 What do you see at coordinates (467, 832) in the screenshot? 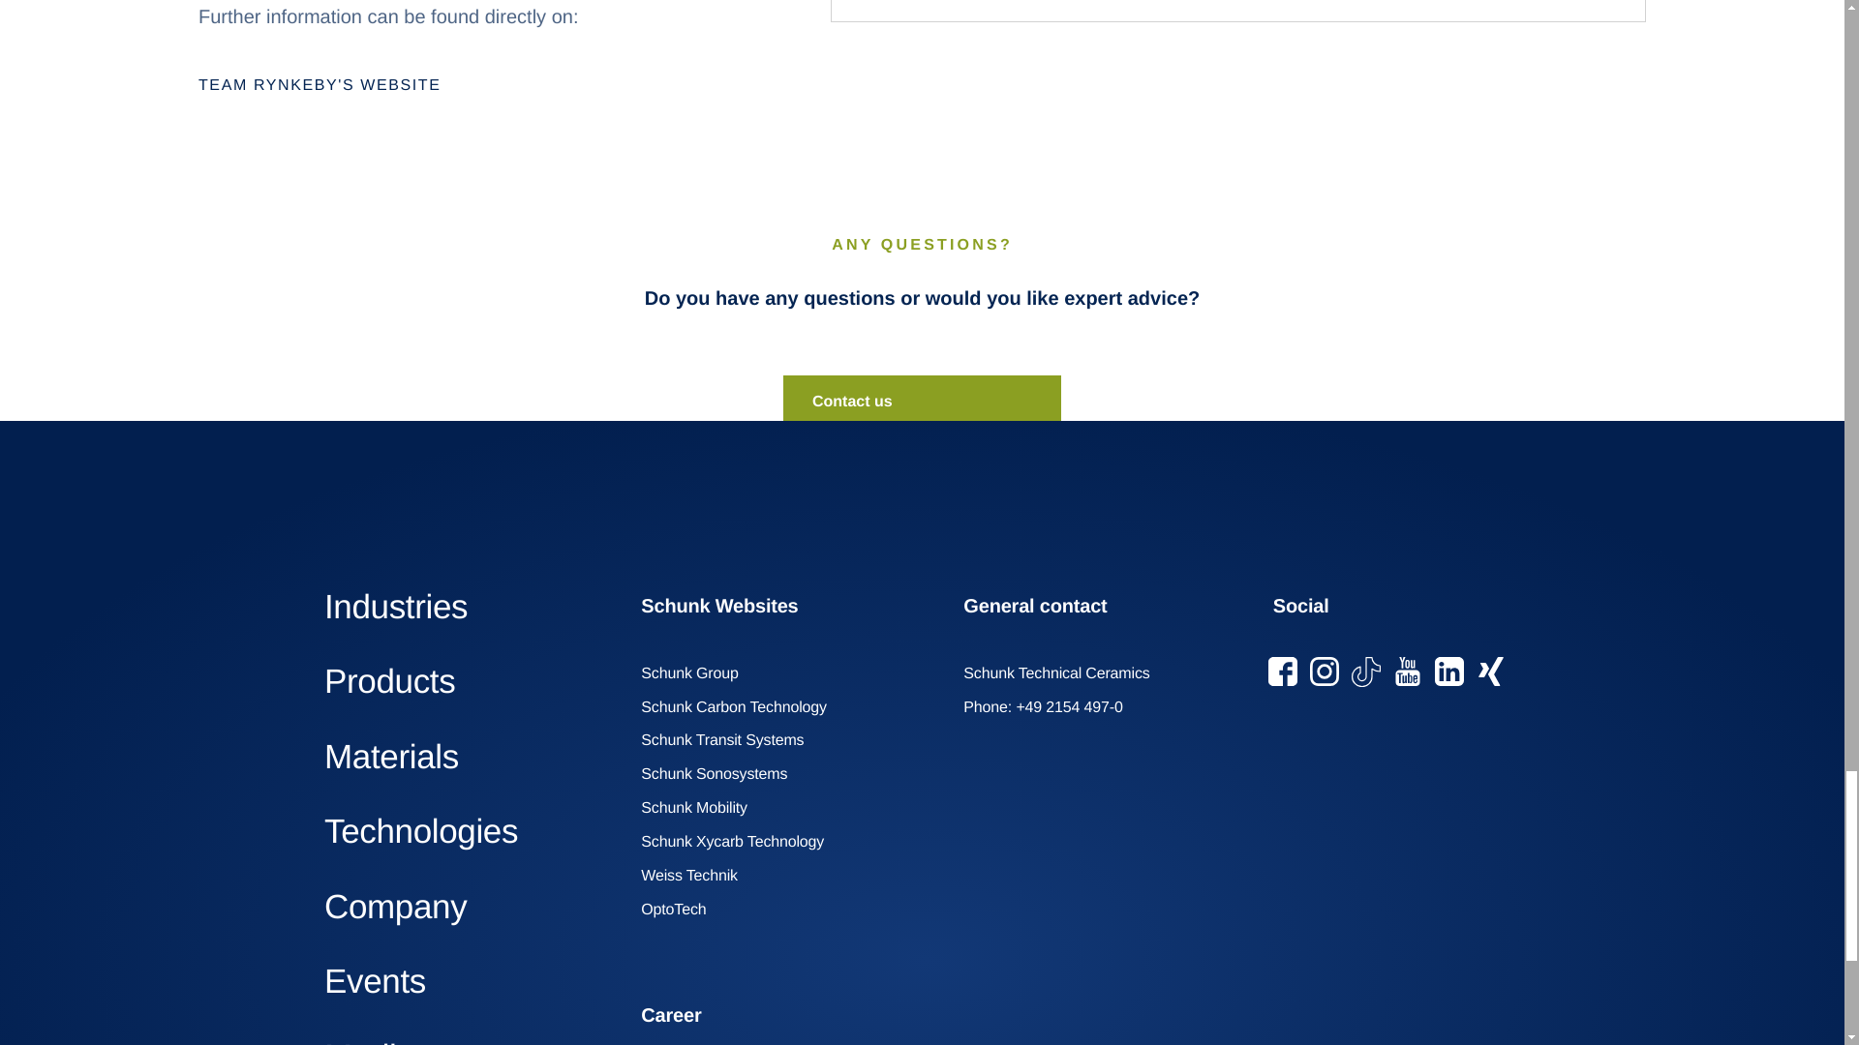
I see `Technologies` at bounding box center [467, 832].